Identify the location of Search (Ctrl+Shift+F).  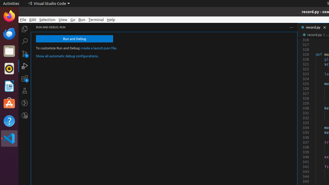
(25, 41).